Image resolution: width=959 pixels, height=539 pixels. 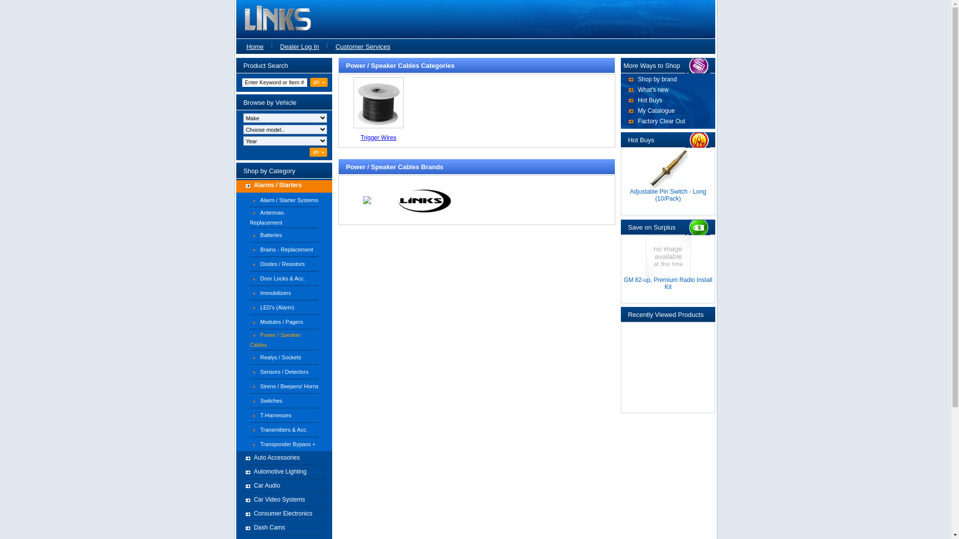 What do you see at coordinates (284, 501) in the screenshot?
I see `Car Video Systems` at bounding box center [284, 501].